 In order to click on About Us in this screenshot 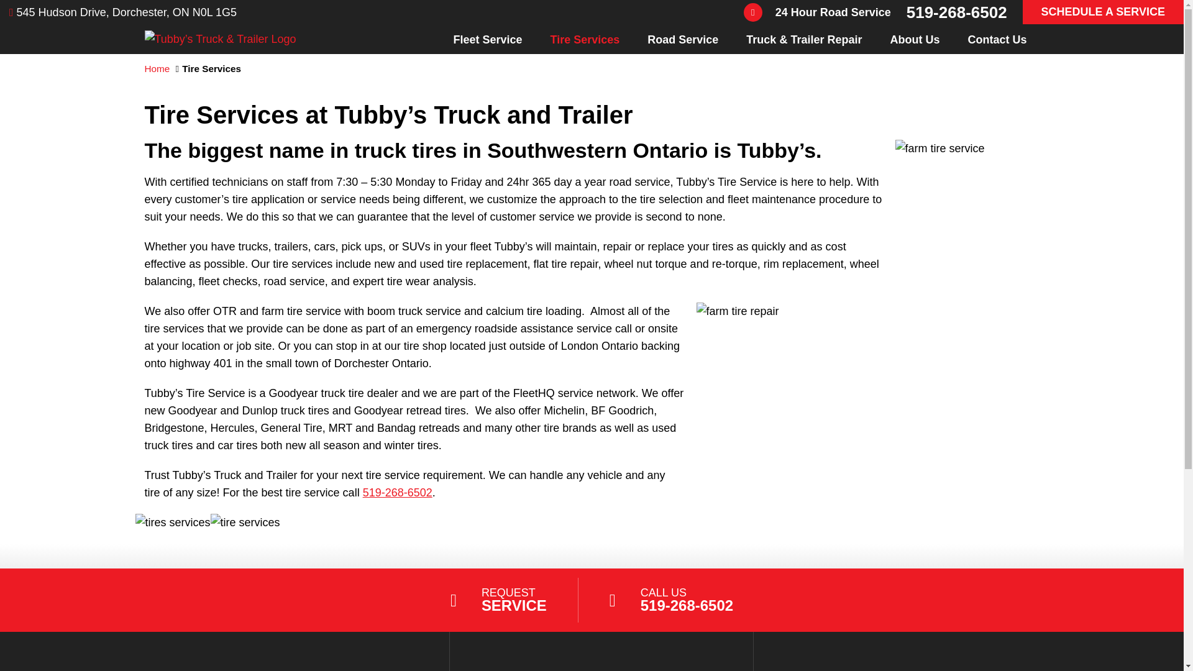, I will do `click(915, 39)`.